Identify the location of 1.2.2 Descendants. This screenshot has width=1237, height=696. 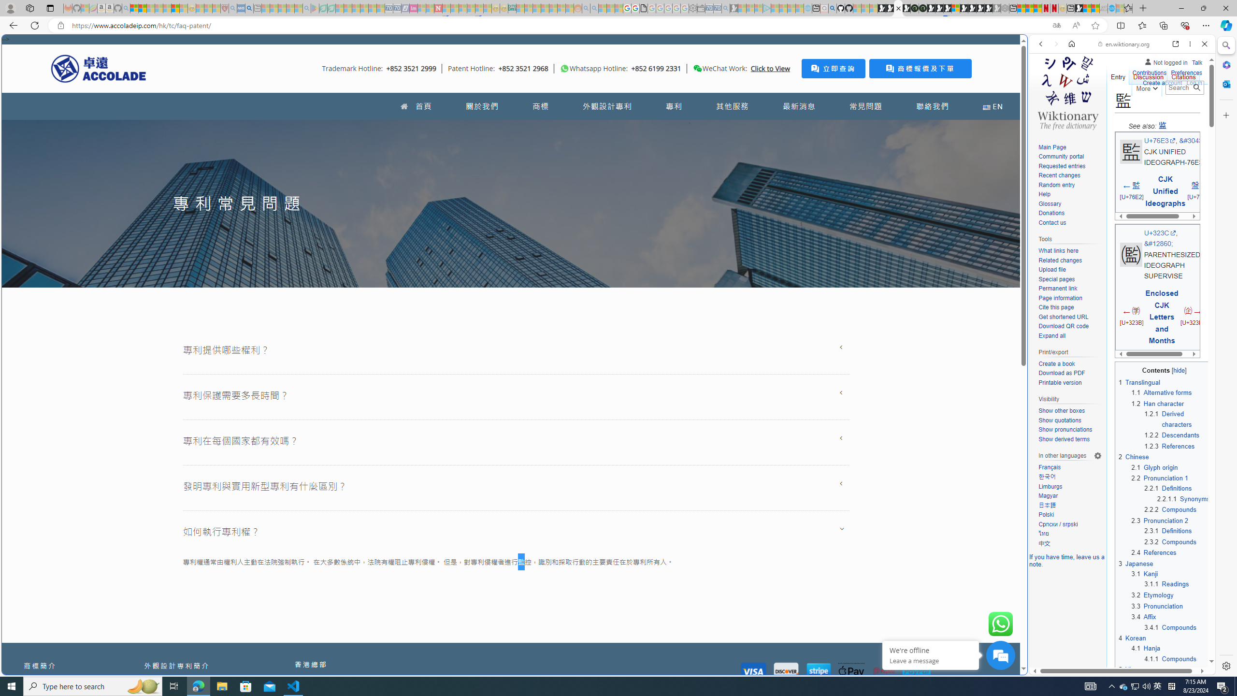
(1172, 435).